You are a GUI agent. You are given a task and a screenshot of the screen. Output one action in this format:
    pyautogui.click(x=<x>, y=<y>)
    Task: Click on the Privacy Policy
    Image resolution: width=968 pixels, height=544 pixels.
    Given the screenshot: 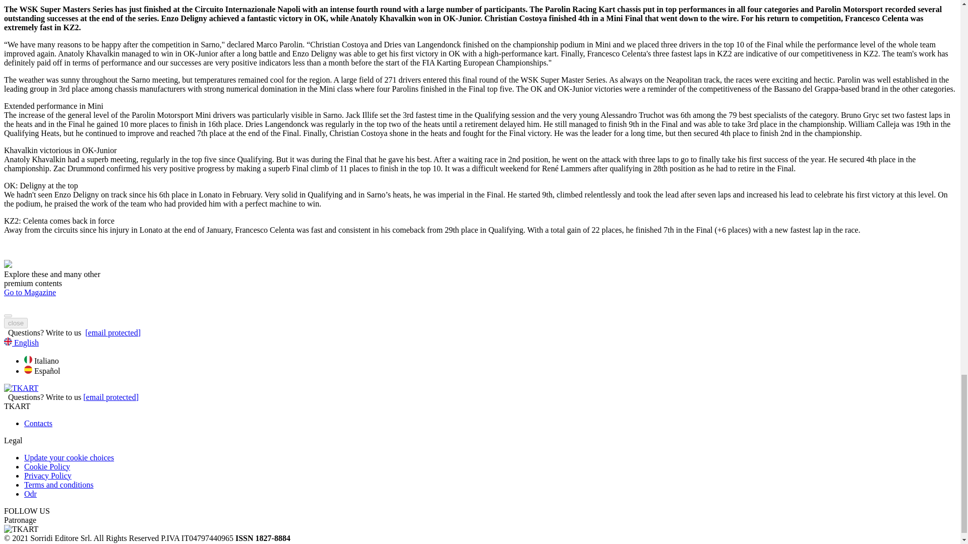 What is the action you would take?
    pyautogui.click(x=48, y=475)
    